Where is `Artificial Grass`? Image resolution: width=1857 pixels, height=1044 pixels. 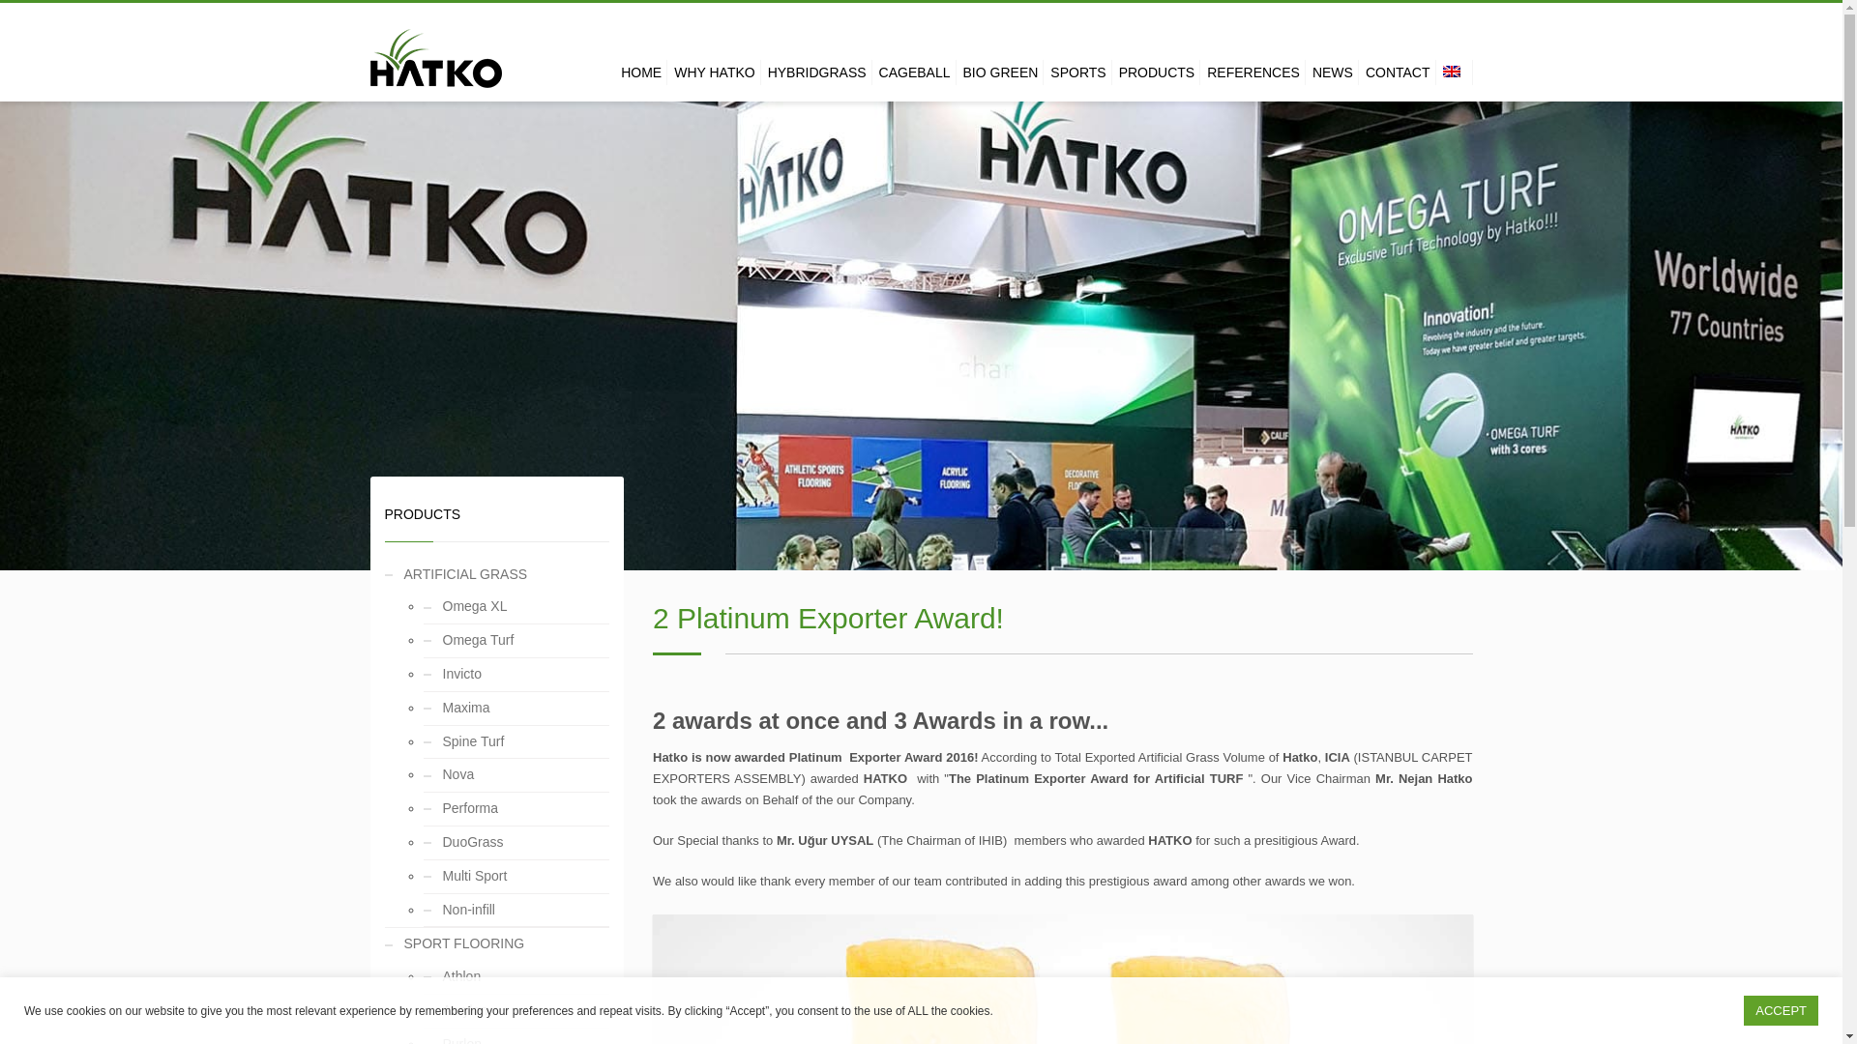 Artificial Grass is located at coordinates (435, 64).